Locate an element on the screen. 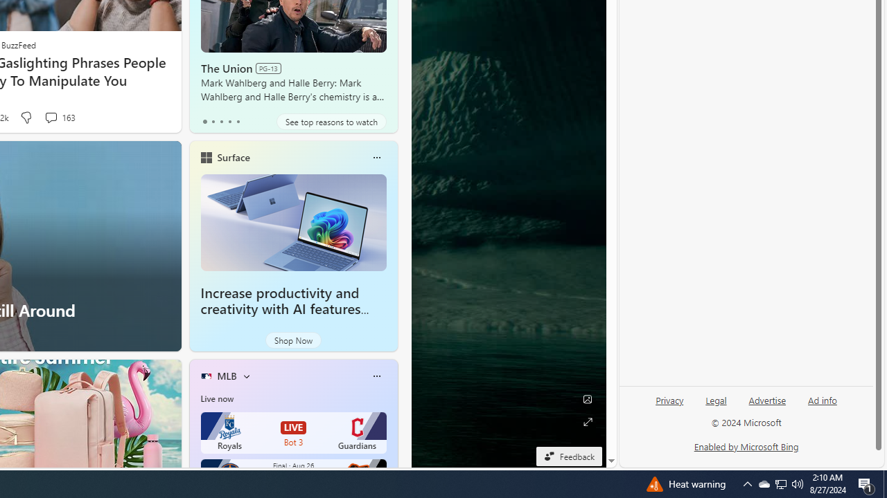  tab-0 is located at coordinates (205, 122).